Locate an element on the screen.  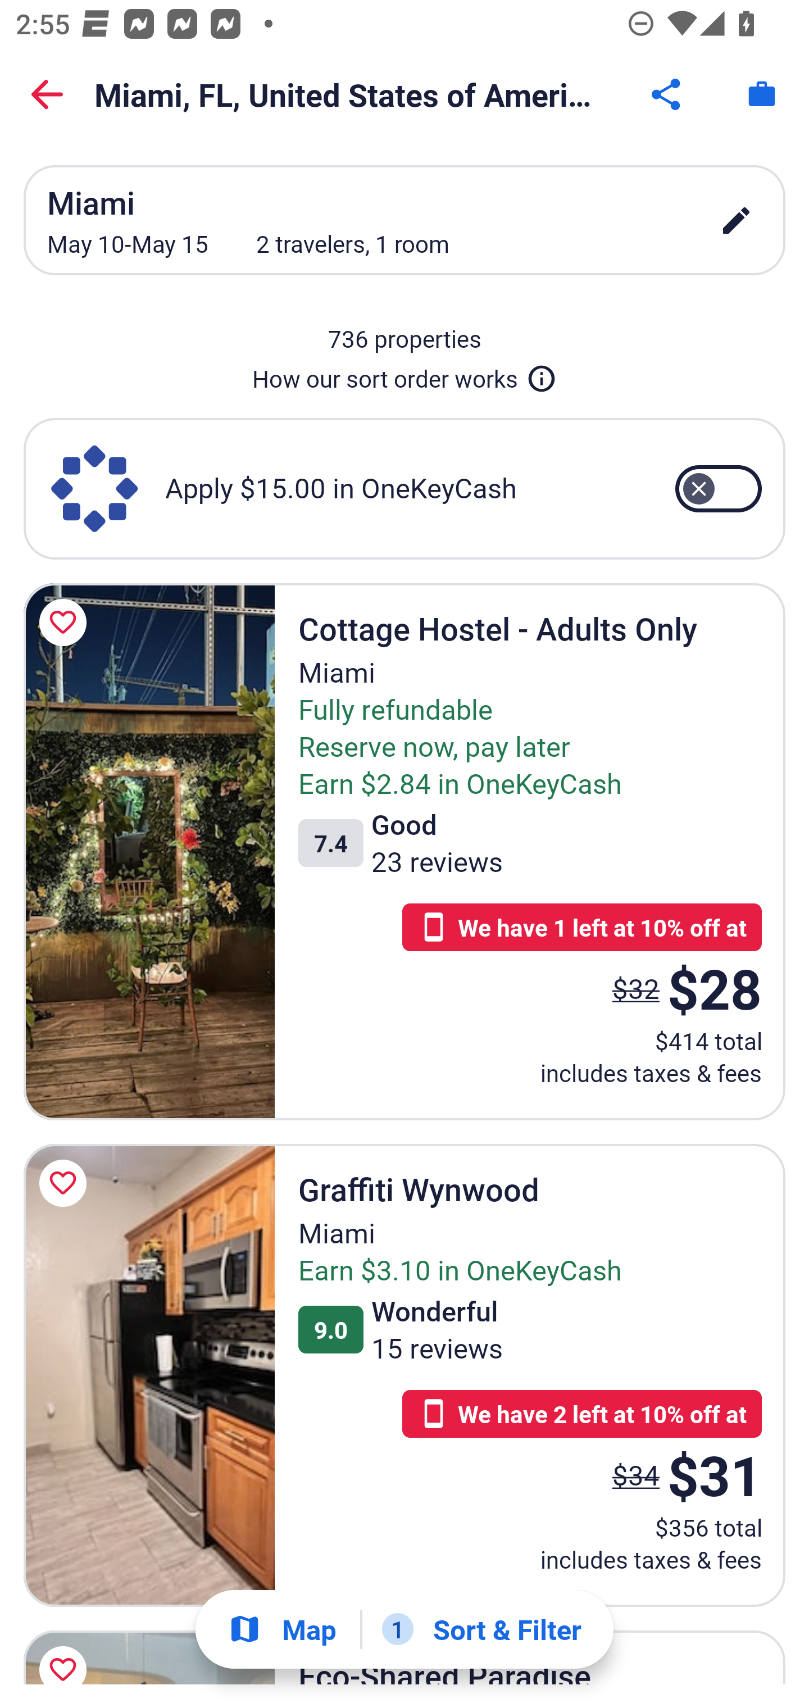
$34 The price was $34 is located at coordinates (636, 1474).